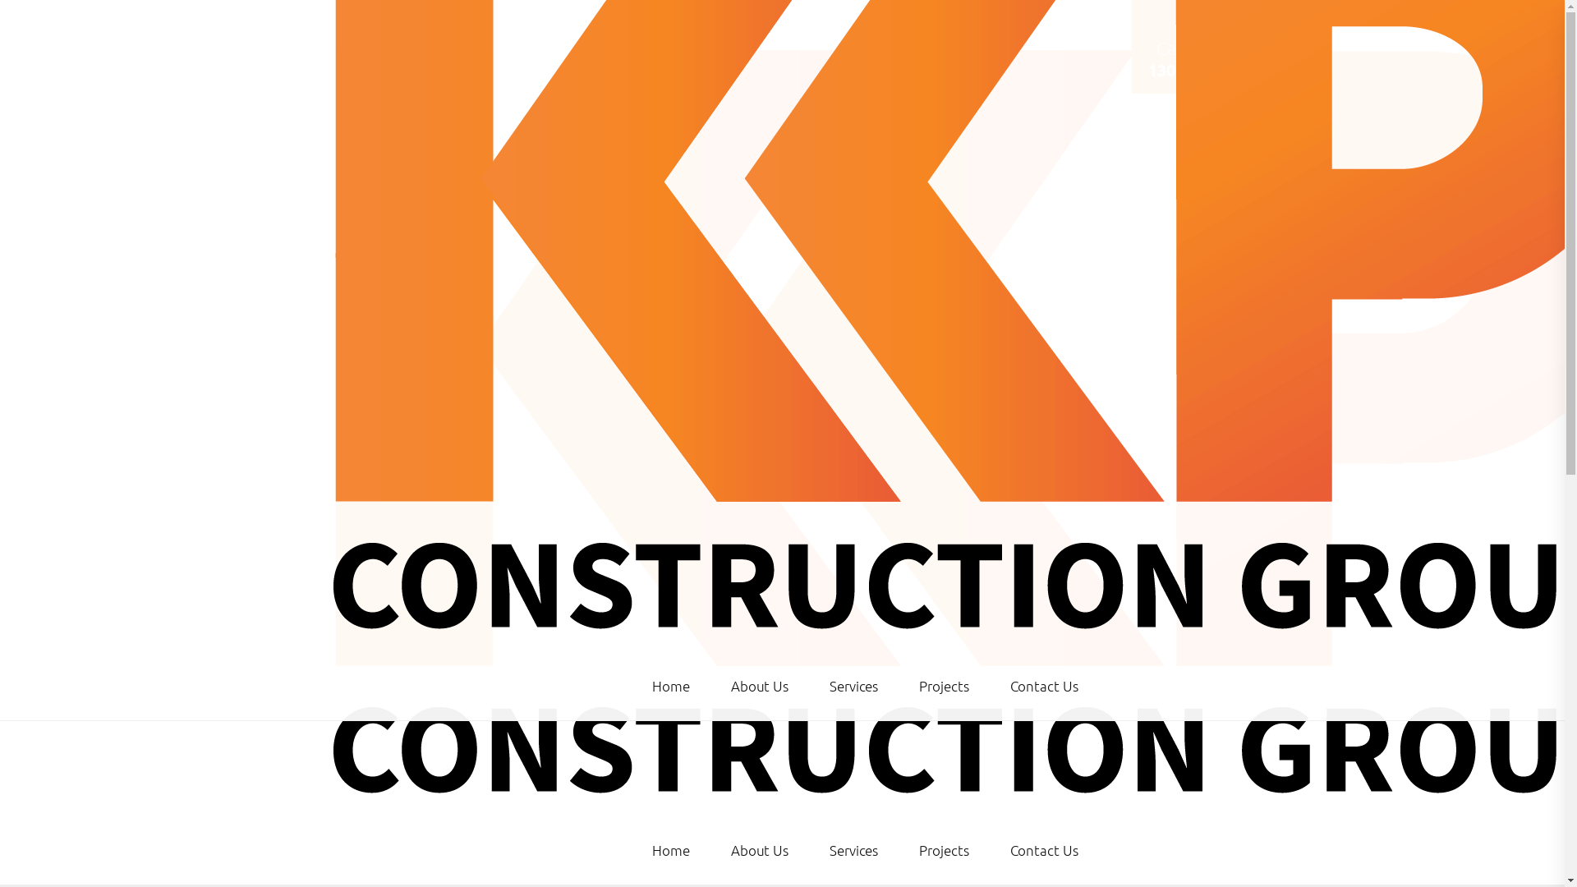  I want to click on Home, so click(682, 851).